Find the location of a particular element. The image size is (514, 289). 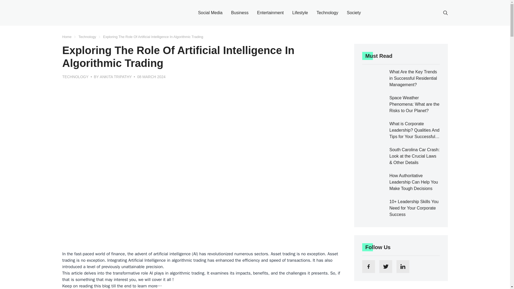

Entertainment is located at coordinates (270, 13).